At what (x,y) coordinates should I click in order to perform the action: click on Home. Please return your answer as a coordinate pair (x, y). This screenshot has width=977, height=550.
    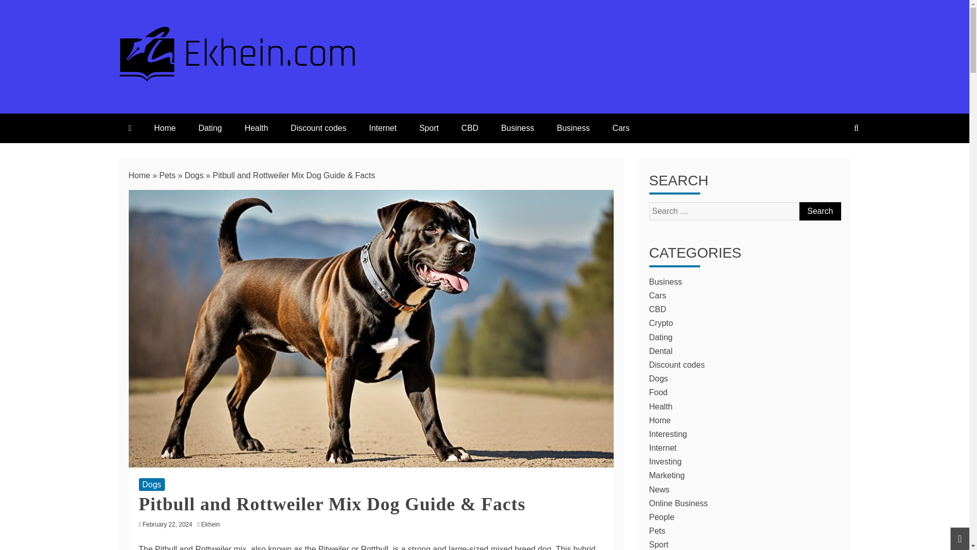
    Looking at the image, I should click on (139, 175).